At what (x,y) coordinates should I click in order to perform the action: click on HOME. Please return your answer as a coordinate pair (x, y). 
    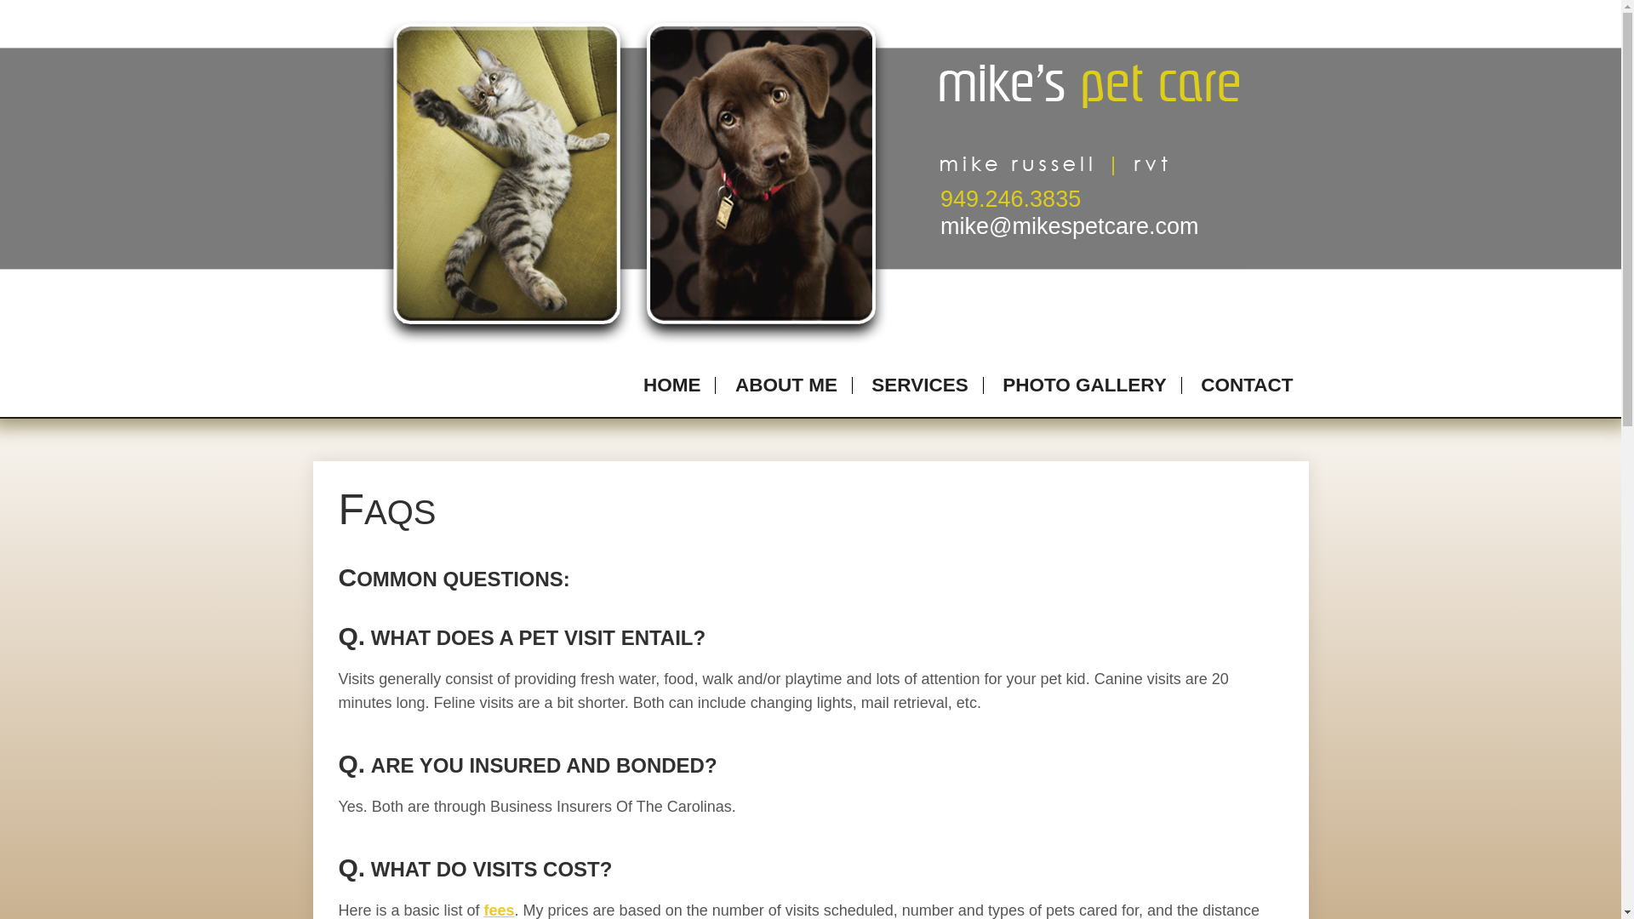
    Looking at the image, I should click on (672, 385).